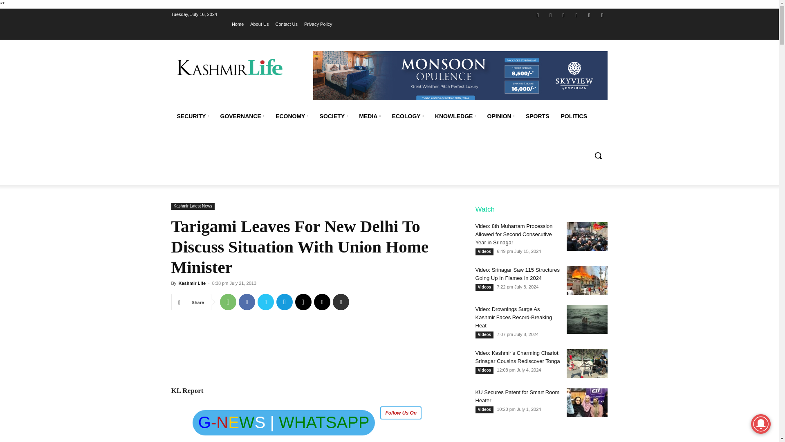  I want to click on Twitter, so click(563, 15).